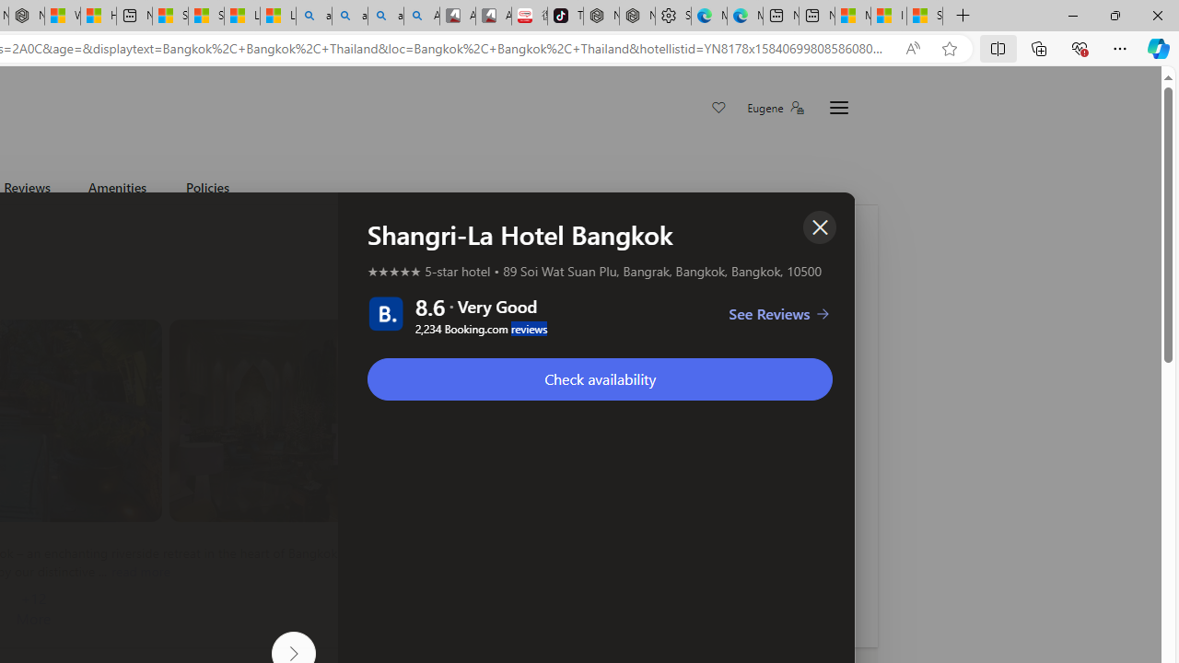 The width and height of the screenshot is (1179, 663). What do you see at coordinates (601, 17) in the screenshot?
I see `Nordace - Best Sellers` at bounding box center [601, 17].